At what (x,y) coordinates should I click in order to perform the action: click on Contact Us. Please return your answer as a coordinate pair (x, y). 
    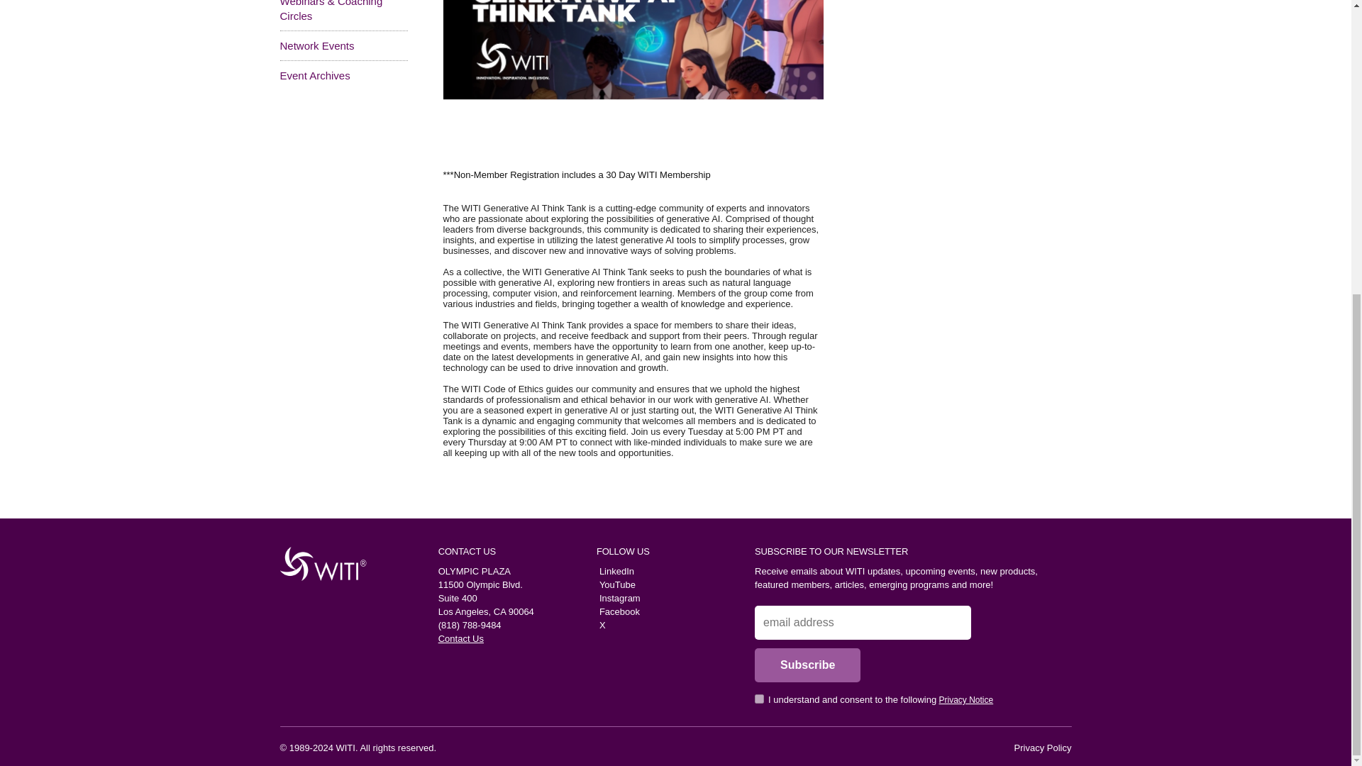
    Looking at the image, I should click on (461, 638).